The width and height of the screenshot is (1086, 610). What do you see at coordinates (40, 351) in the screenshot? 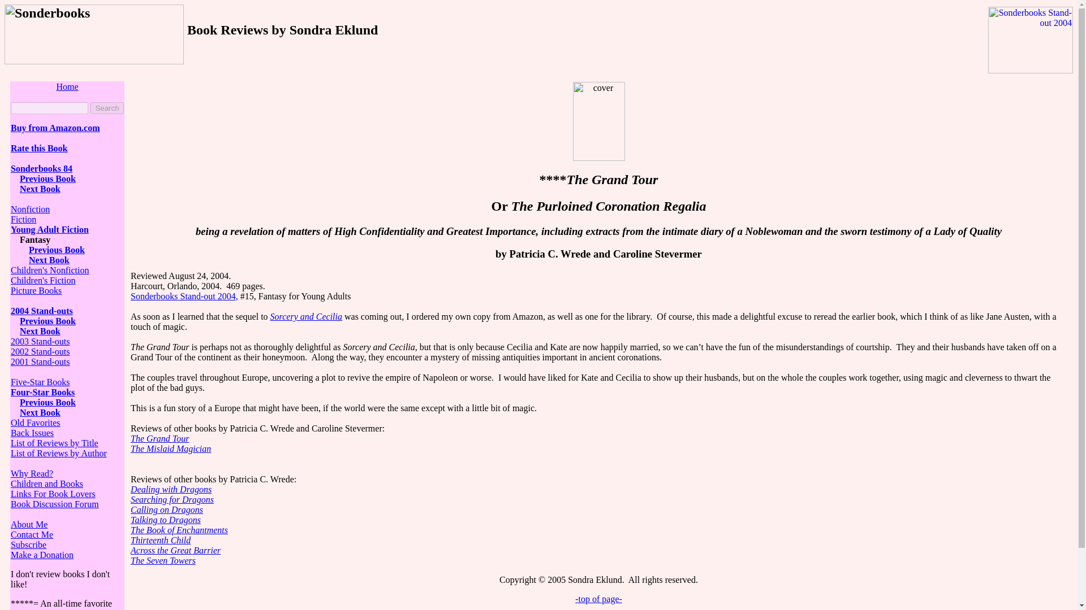
I see `2002 Stand-outs` at bounding box center [40, 351].